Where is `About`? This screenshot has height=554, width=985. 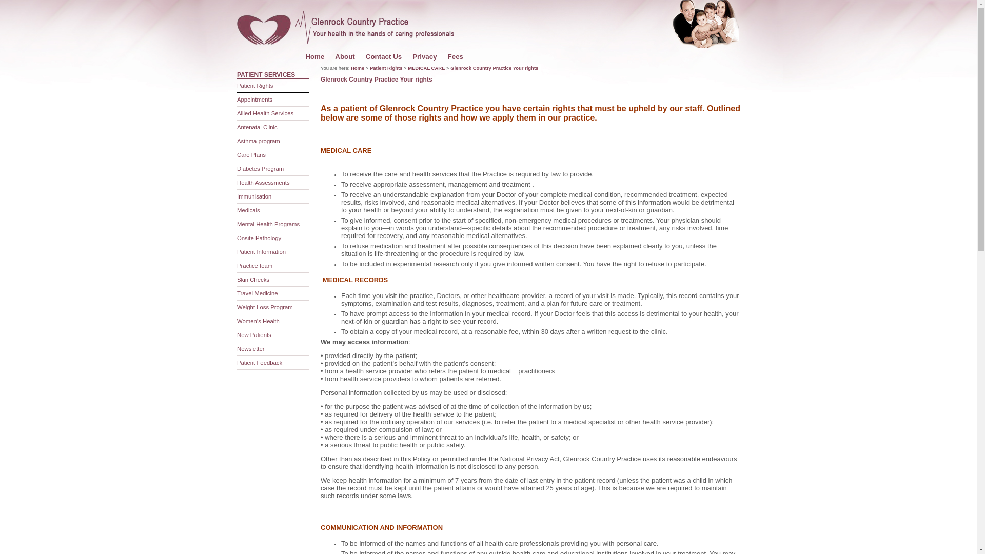 About is located at coordinates (345, 56).